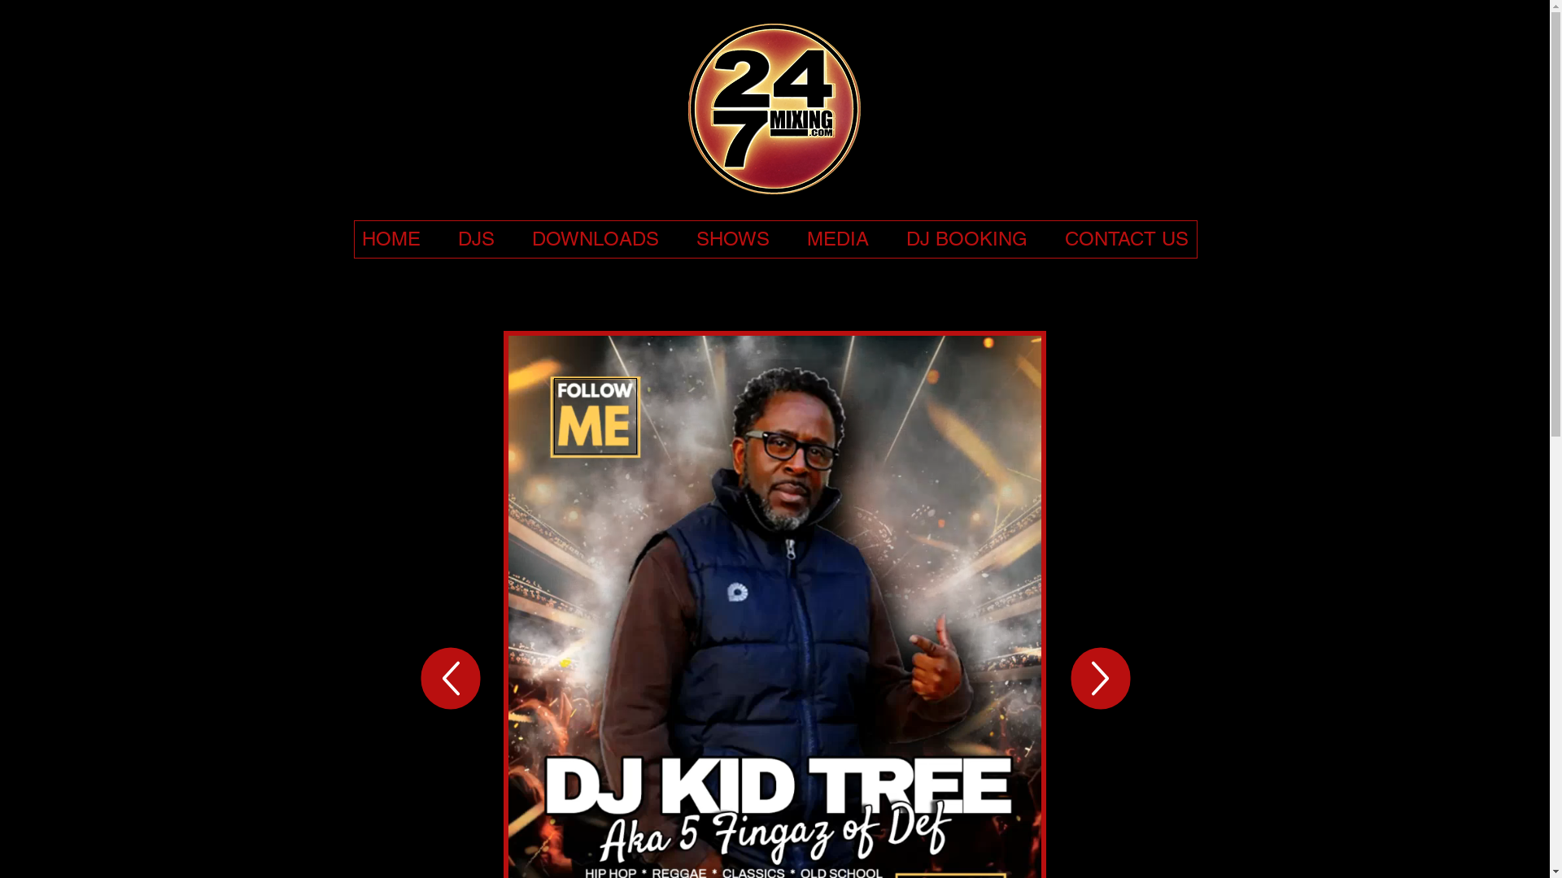  Describe the element at coordinates (733, 239) in the screenshot. I see `SHOWS` at that location.